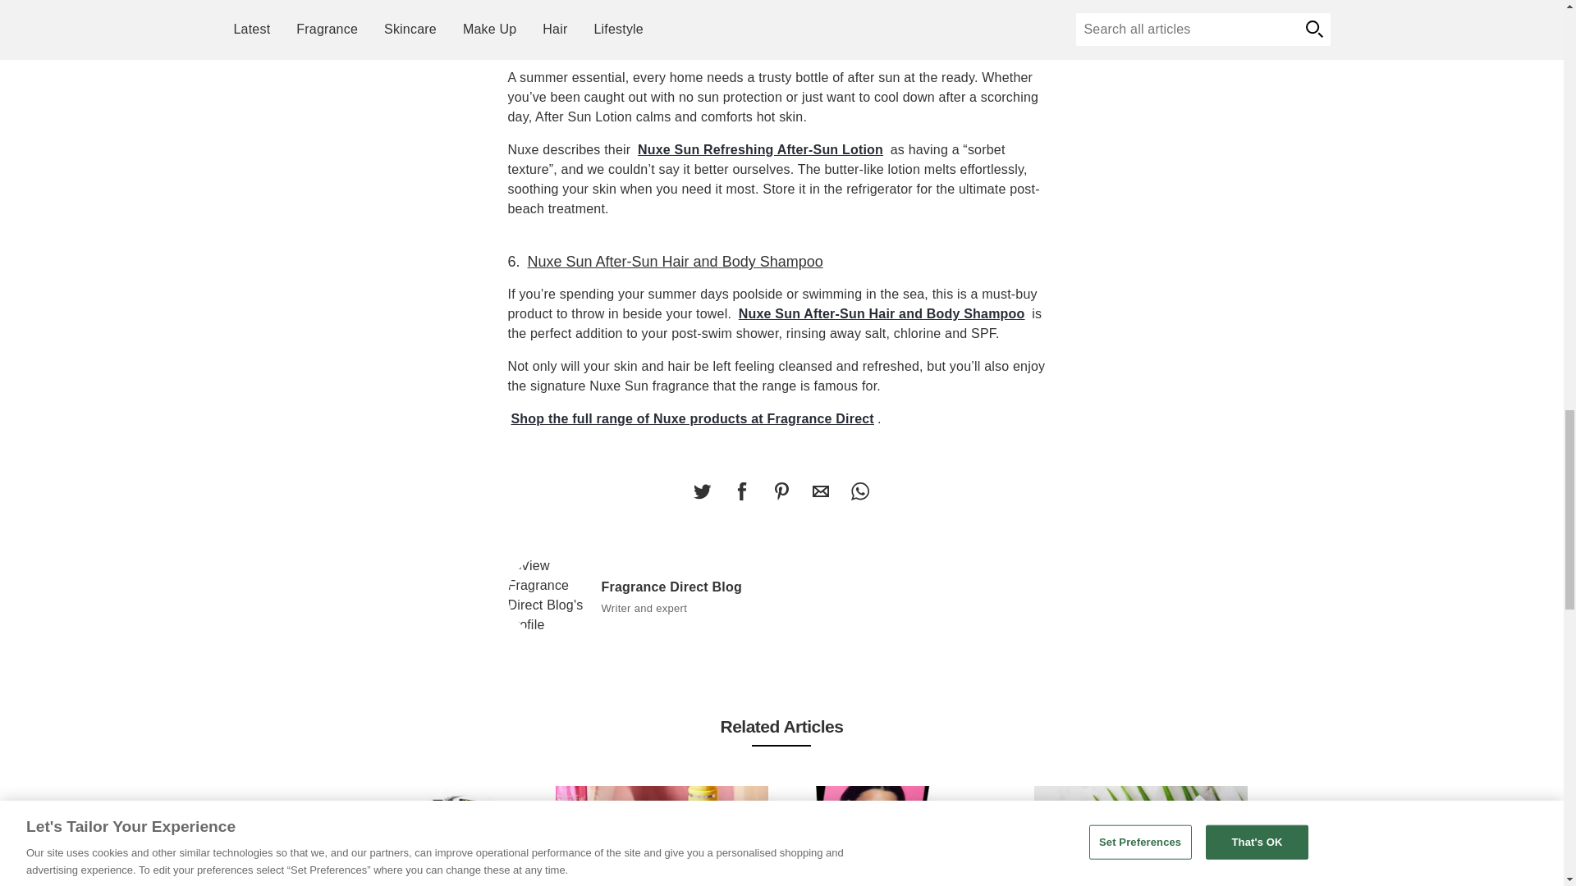 The width and height of the screenshot is (1576, 886). Describe the element at coordinates (741, 491) in the screenshot. I see `Share this on Facebook` at that location.